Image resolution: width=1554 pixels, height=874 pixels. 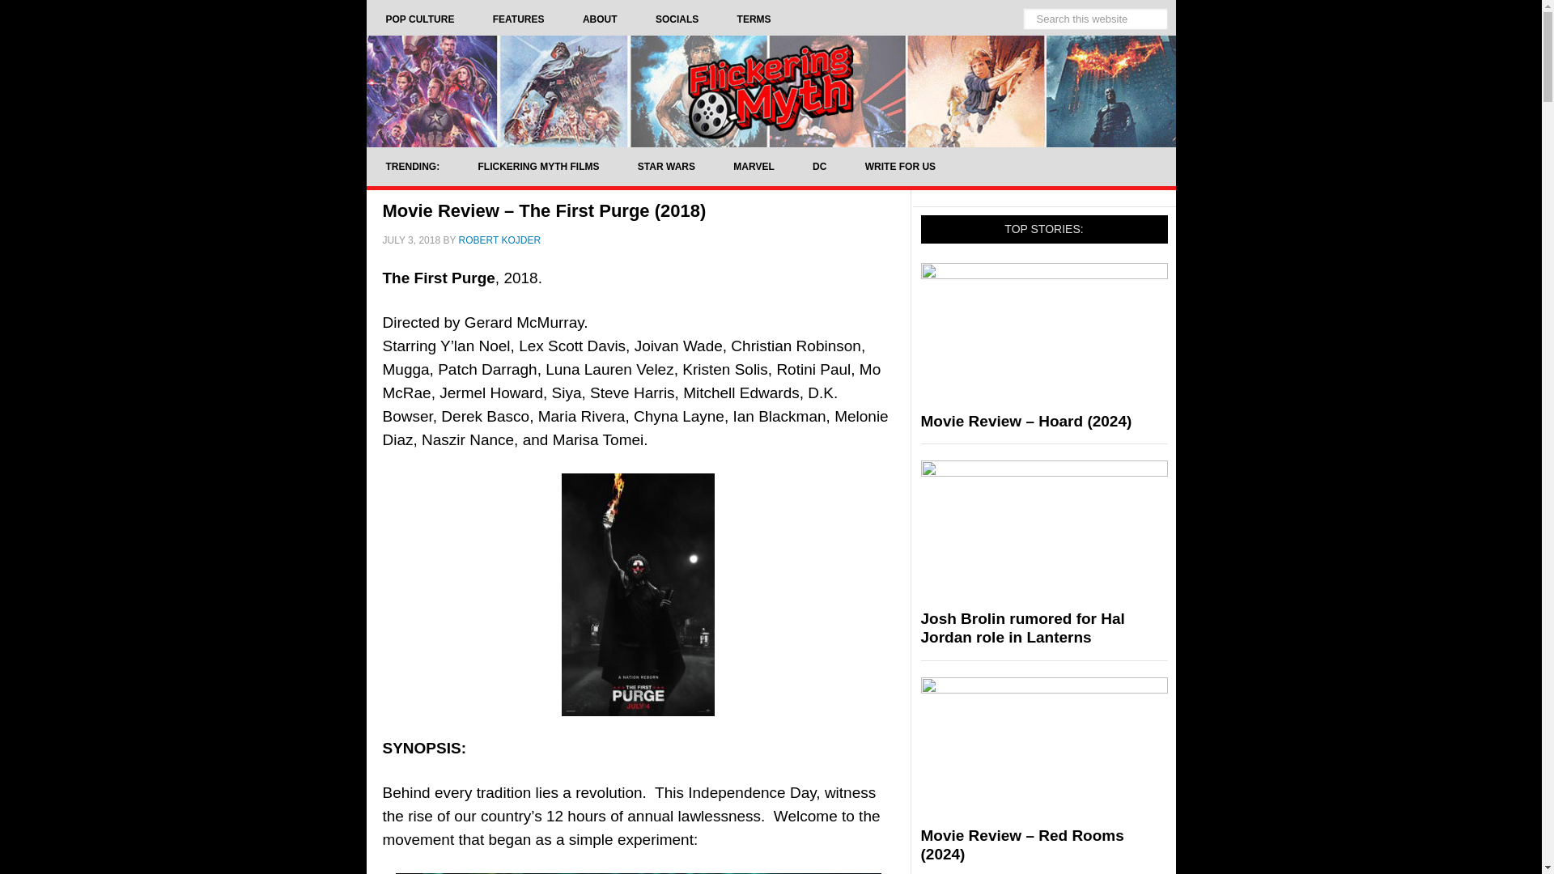 I want to click on SOCIALS, so click(x=677, y=19).